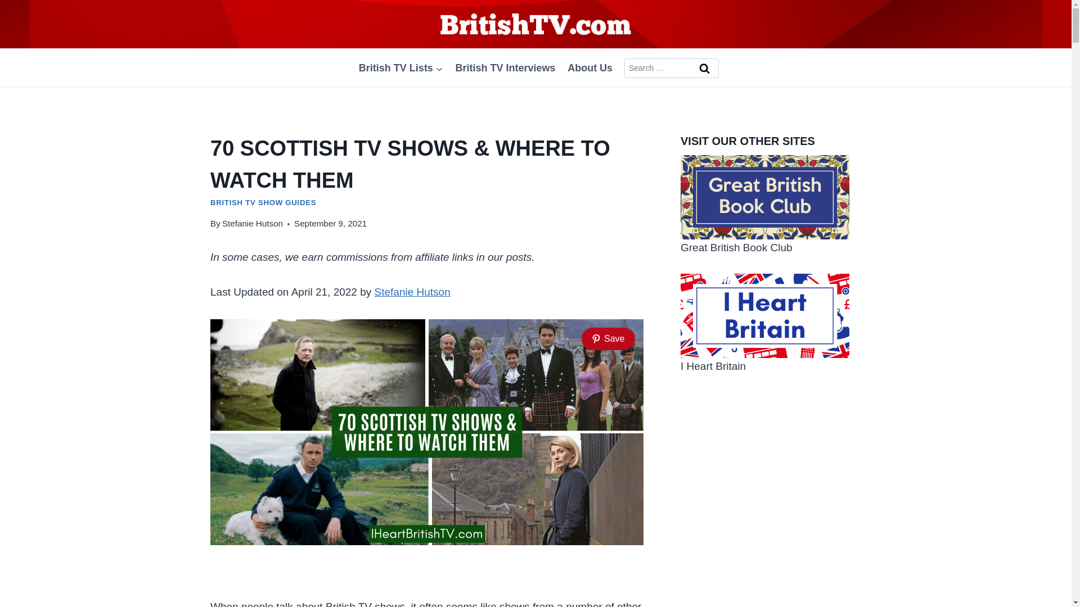 The image size is (1080, 607). Describe the element at coordinates (400, 67) in the screenshot. I see `British TV Lists` at that location.